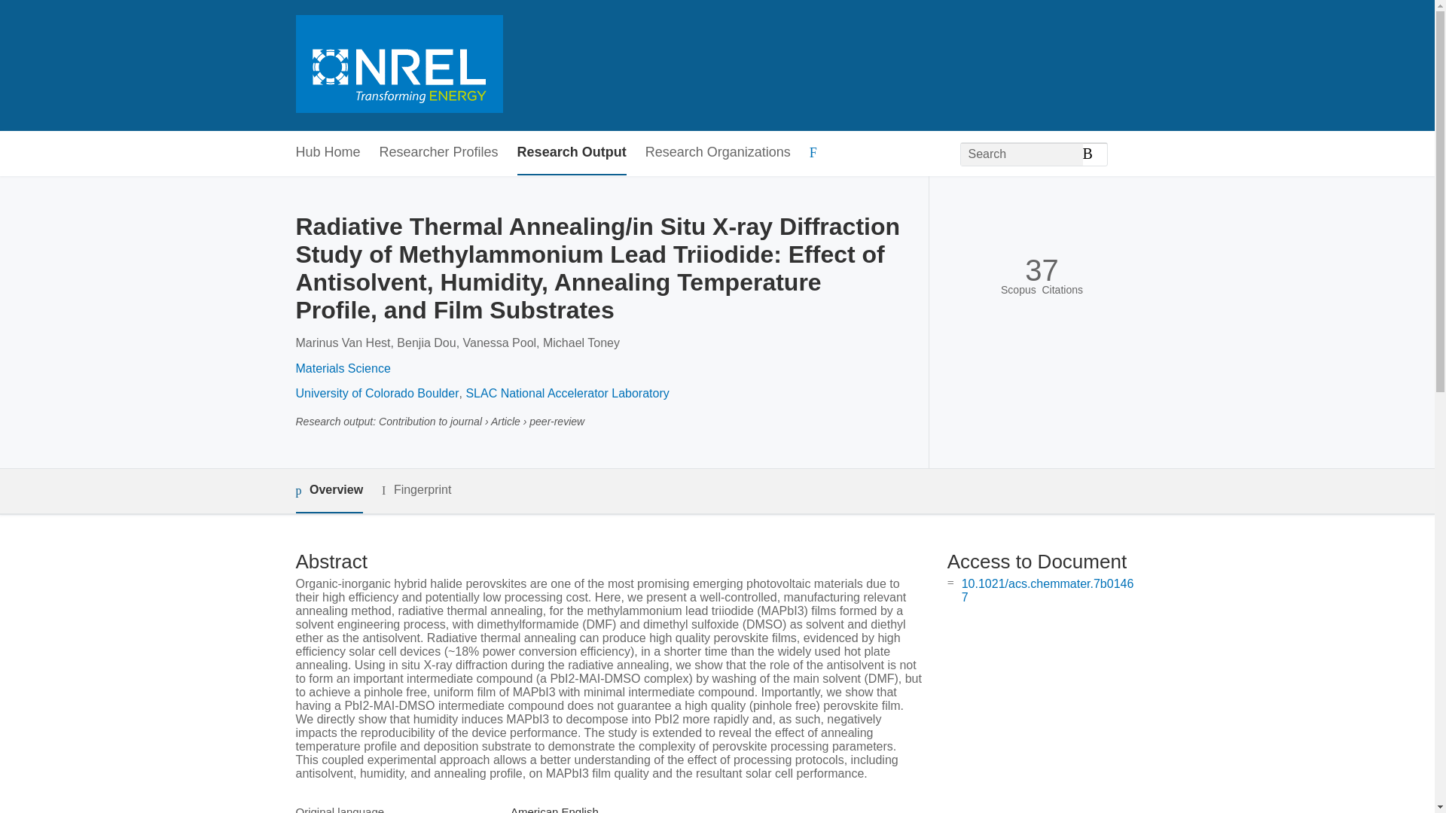 This screenshot has width=1446, height=813. Describe the element at coordinates (342, 367) in the screenshot. I see `Materials Science` at that location.